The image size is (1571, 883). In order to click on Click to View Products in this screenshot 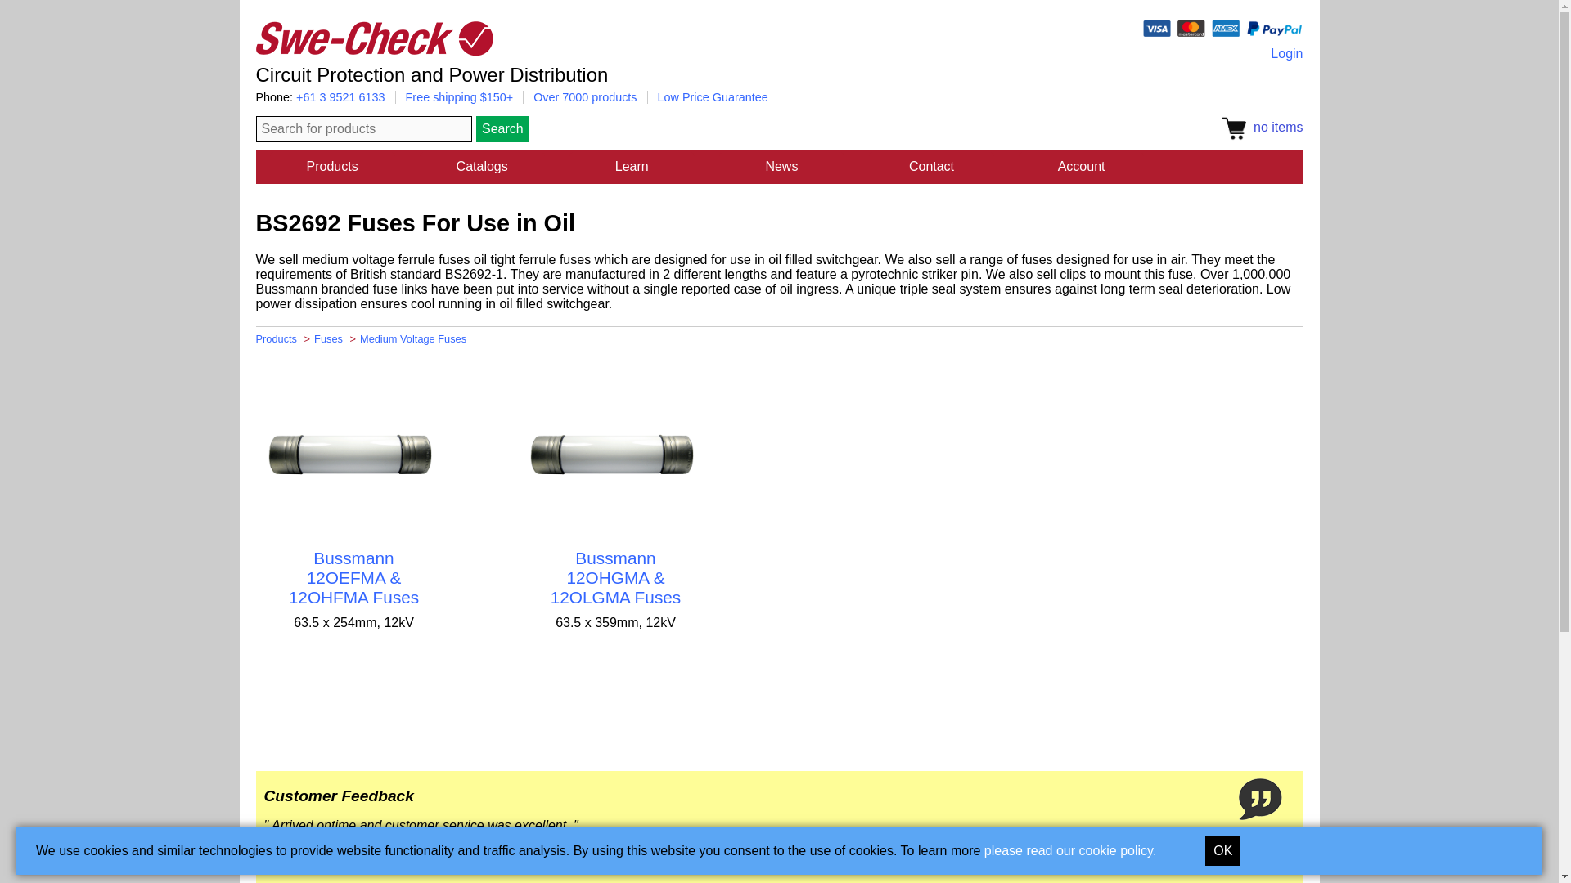, I will do `click(616, 577)`.